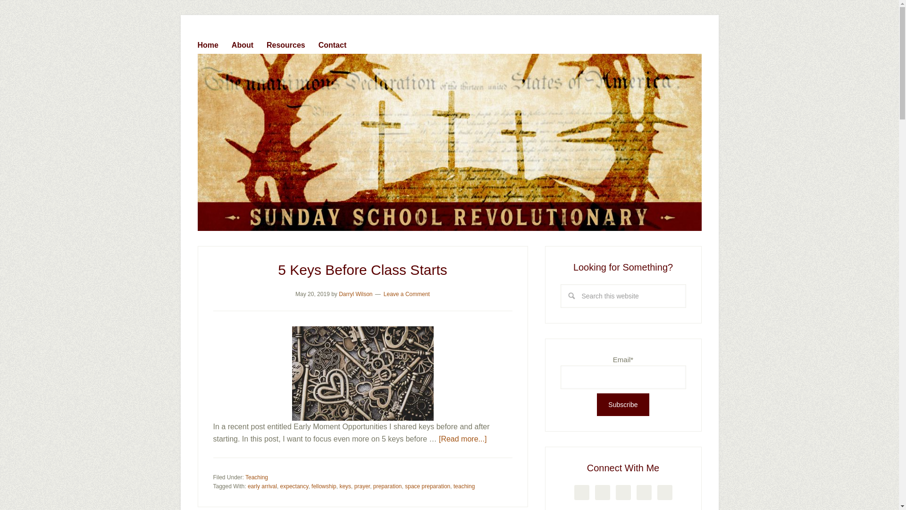 The image size is (906, 510). What do you see at coordinates (338, 43) in the screenshot?
I see `Contact` at bounding box center [338, 43].